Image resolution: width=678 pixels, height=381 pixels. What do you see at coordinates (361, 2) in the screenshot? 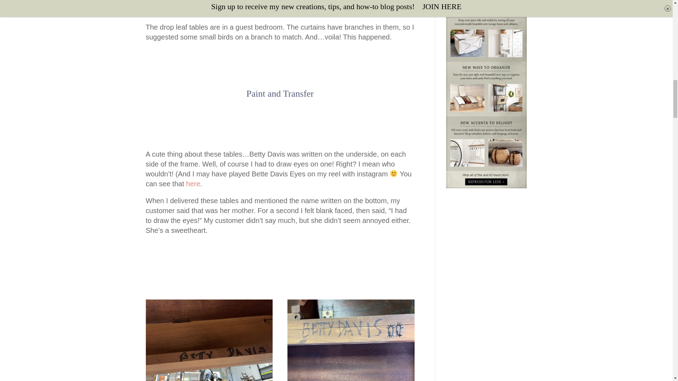
I see `you can see here` at bounding box center [361, 2].